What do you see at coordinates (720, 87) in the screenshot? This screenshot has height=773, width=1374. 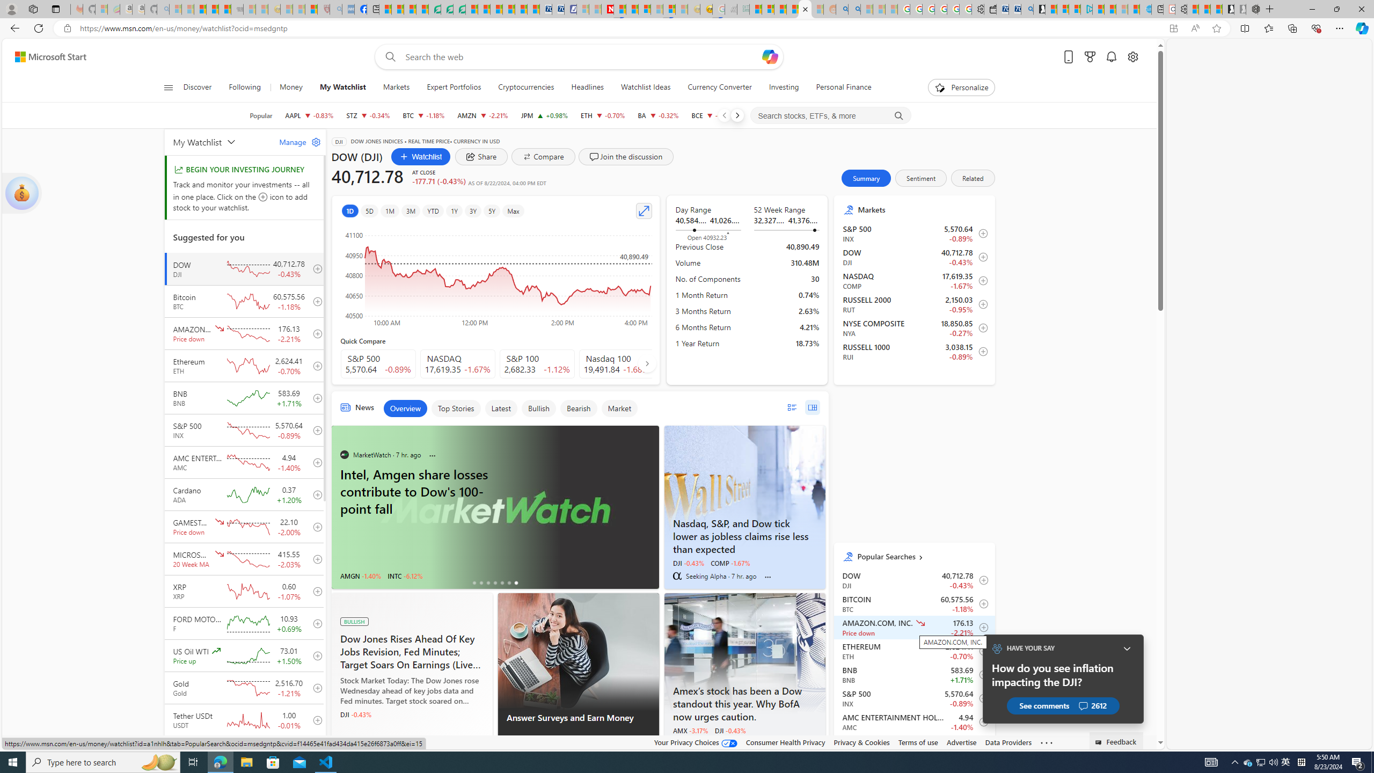 I see `Currency Converter` at bounding box center [720, 87].